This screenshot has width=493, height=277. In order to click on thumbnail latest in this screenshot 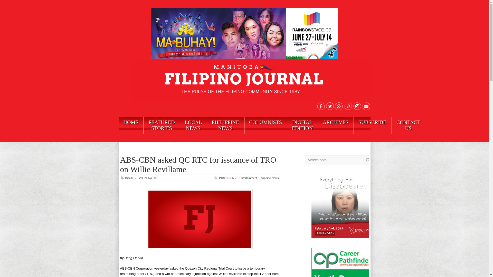, I will do `click(200, 219)`.